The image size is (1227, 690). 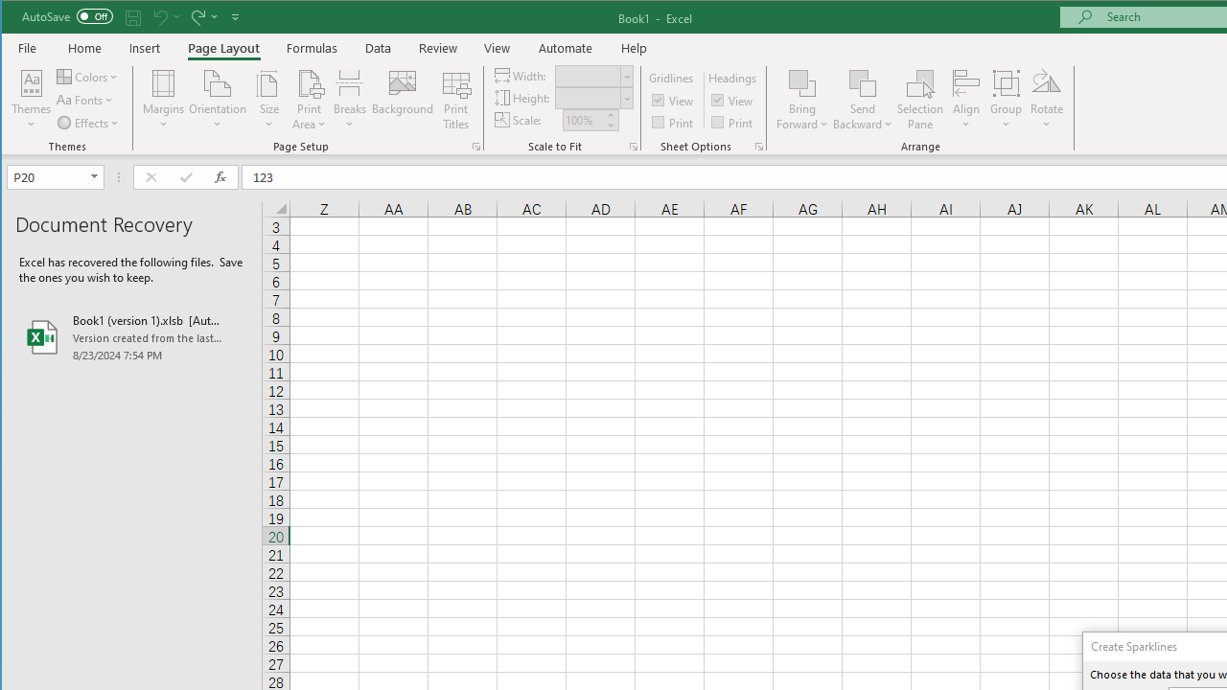 I want to click on Book1 (version 1).xlsb  [AutoRecovered], so click(x=131, y=337).